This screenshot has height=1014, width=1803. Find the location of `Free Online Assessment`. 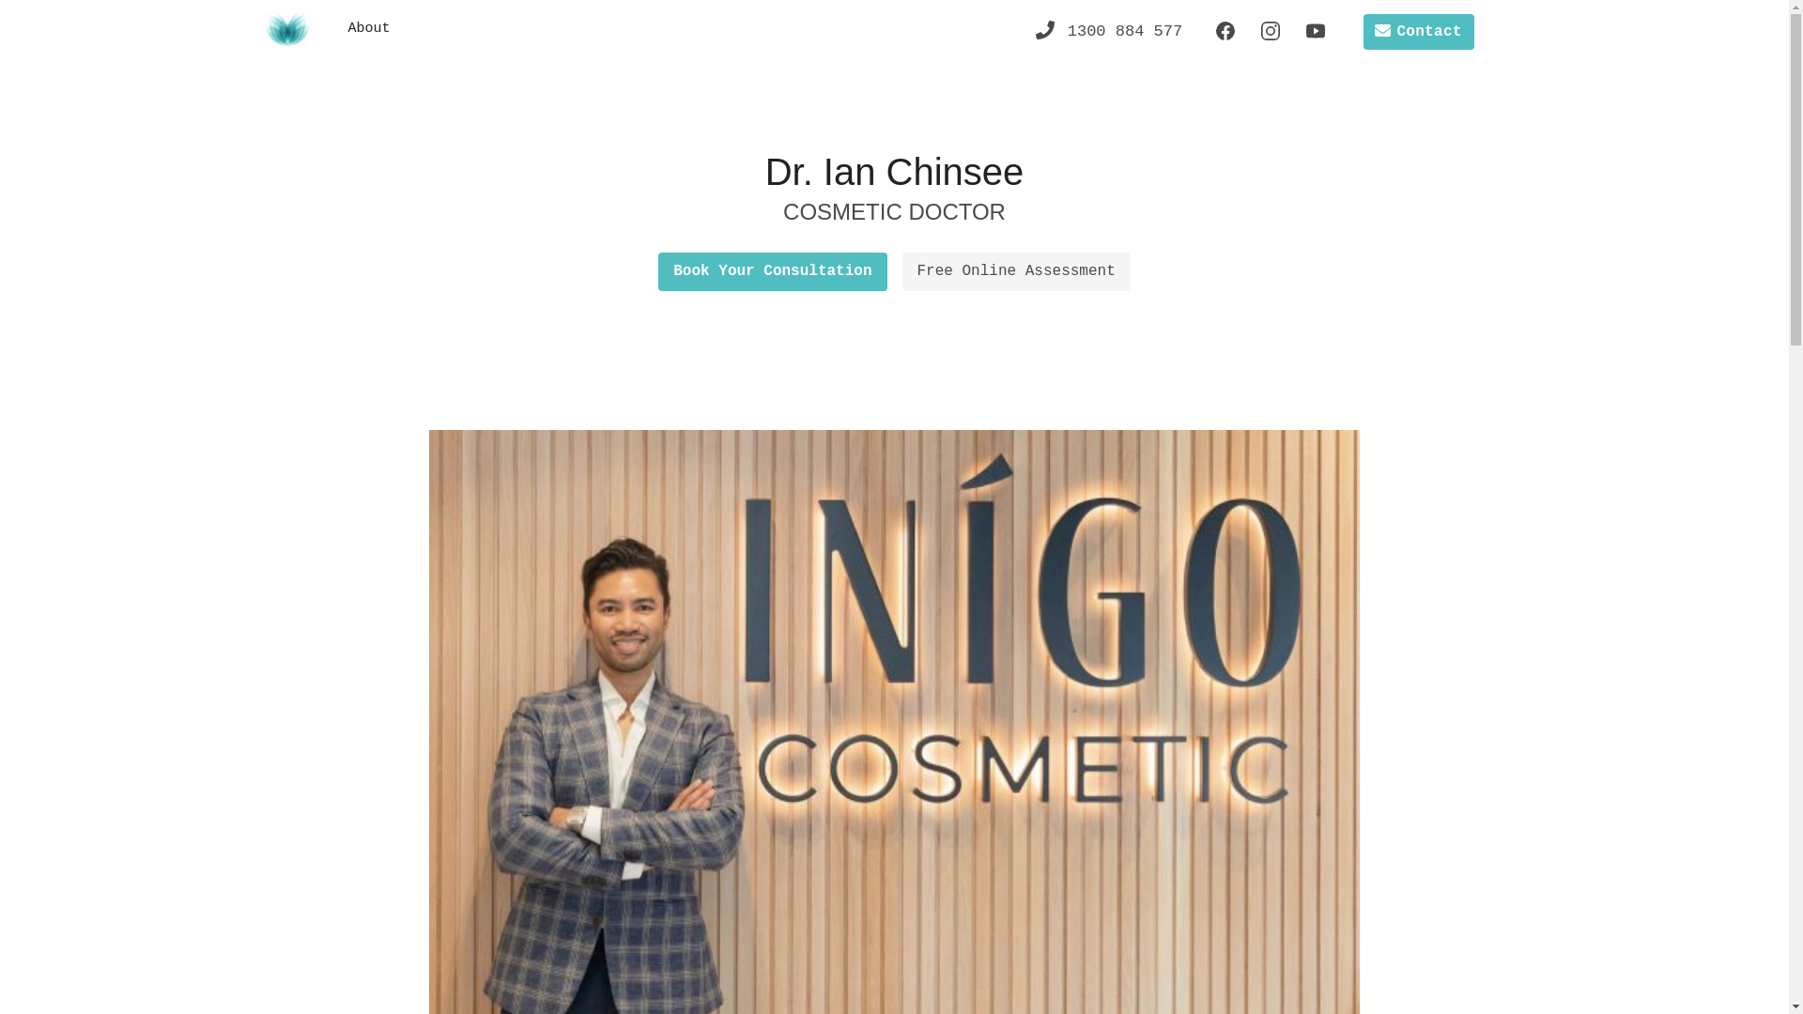

Free Online Assessment is located at coordinates (1016, 272).